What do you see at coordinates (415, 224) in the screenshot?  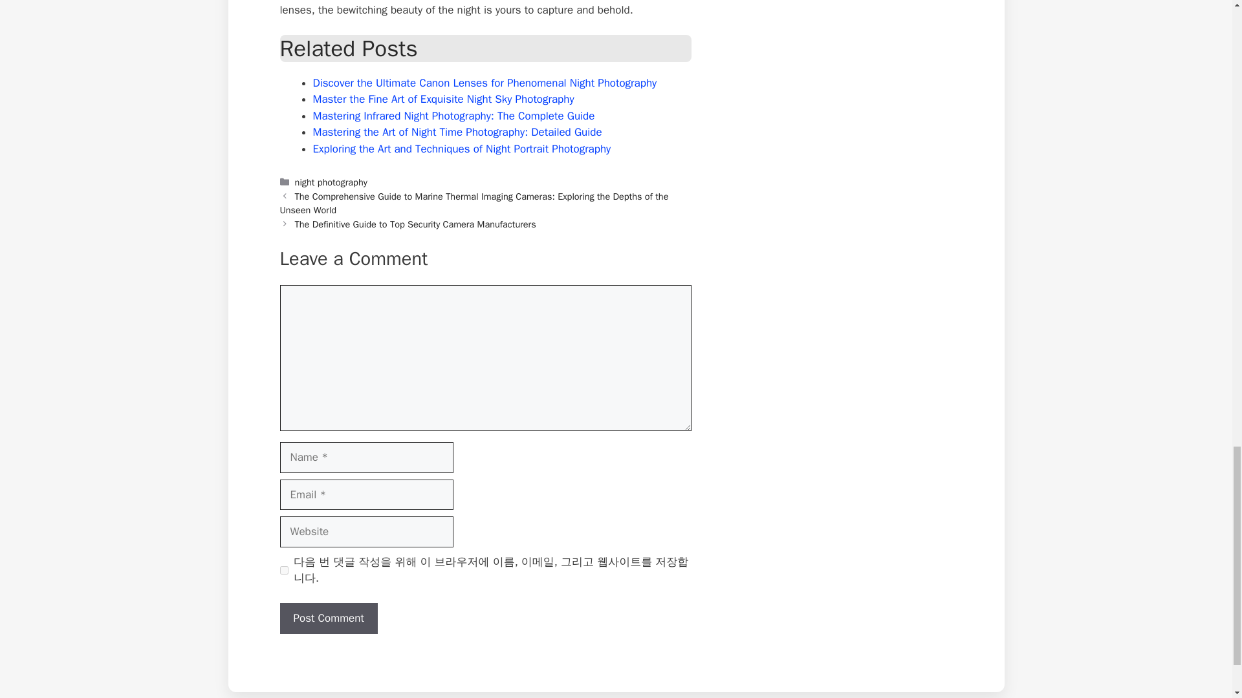 I see `The Definitive Guide to Top Security Camera Manufacturers` at bounding box center [415, 224].